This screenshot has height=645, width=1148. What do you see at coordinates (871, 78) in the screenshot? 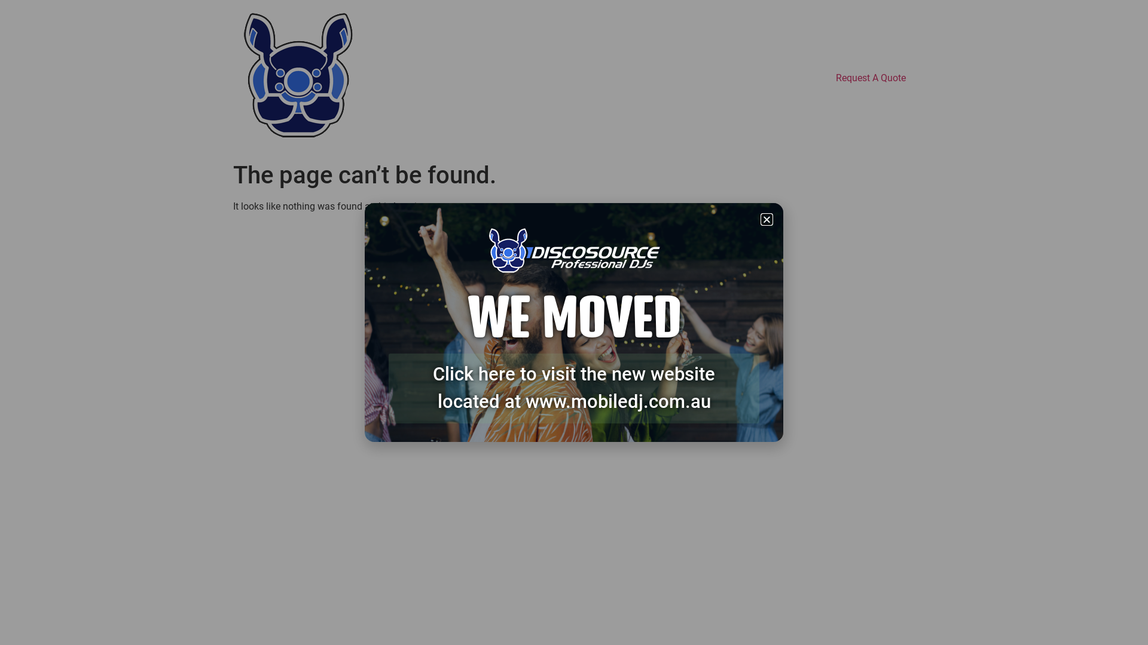
I see `Request A Quote` at bounding box center [871, 78].